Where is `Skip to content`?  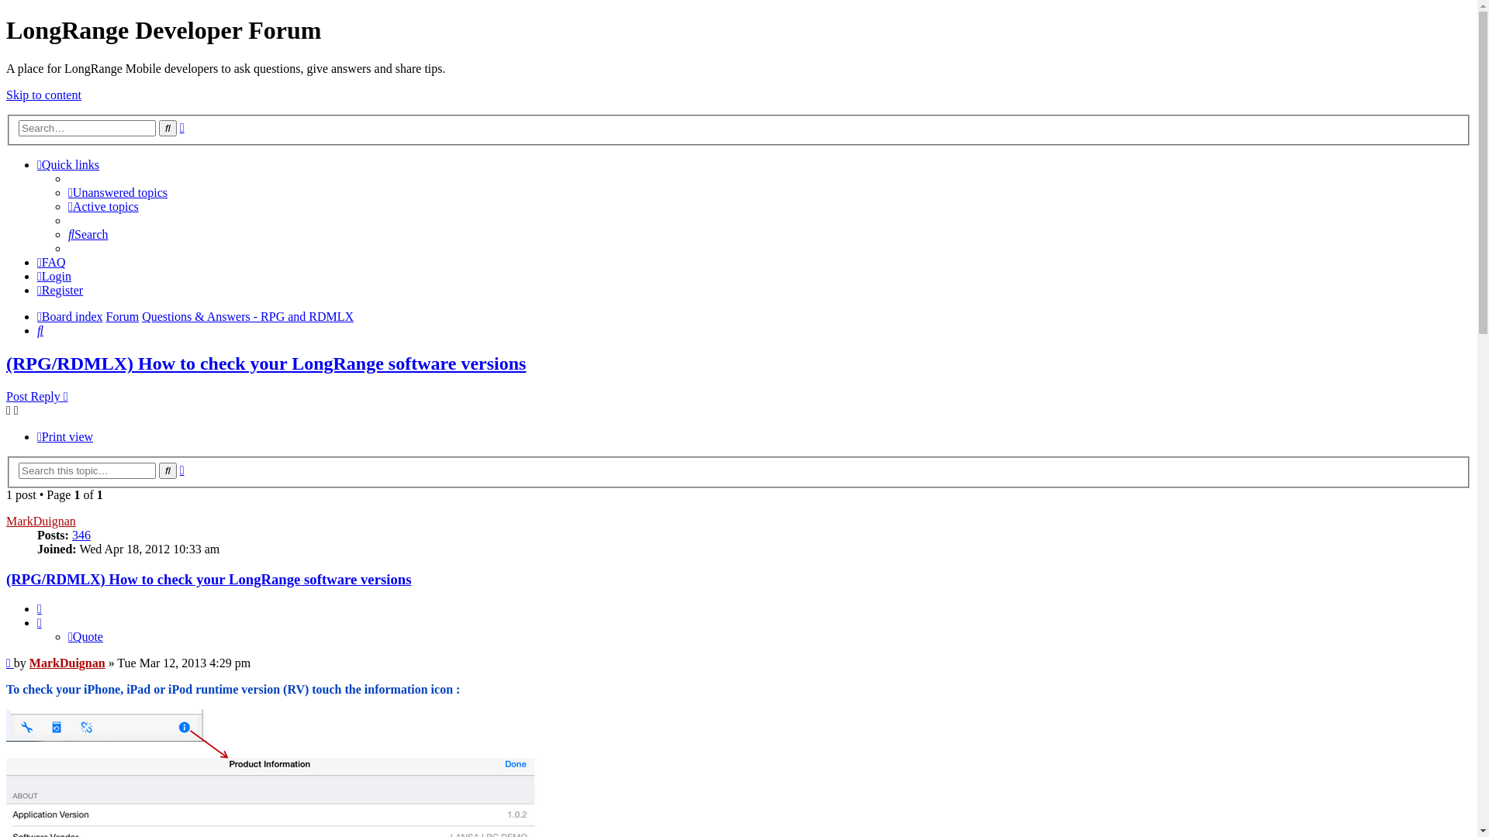
Skip to content is located at coordinates (43, 95).